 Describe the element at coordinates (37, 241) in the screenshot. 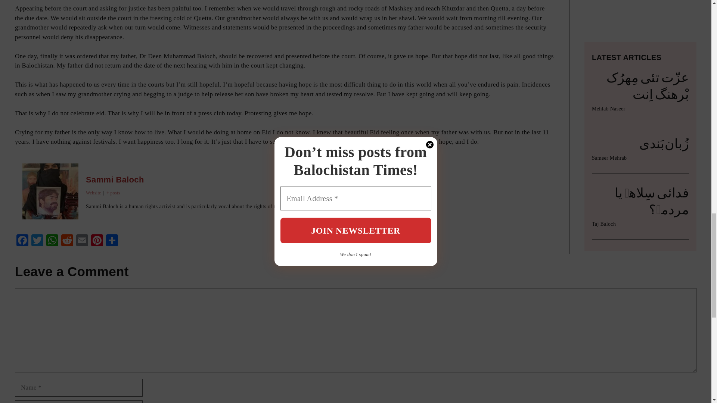

I see `Twitter` at that location.